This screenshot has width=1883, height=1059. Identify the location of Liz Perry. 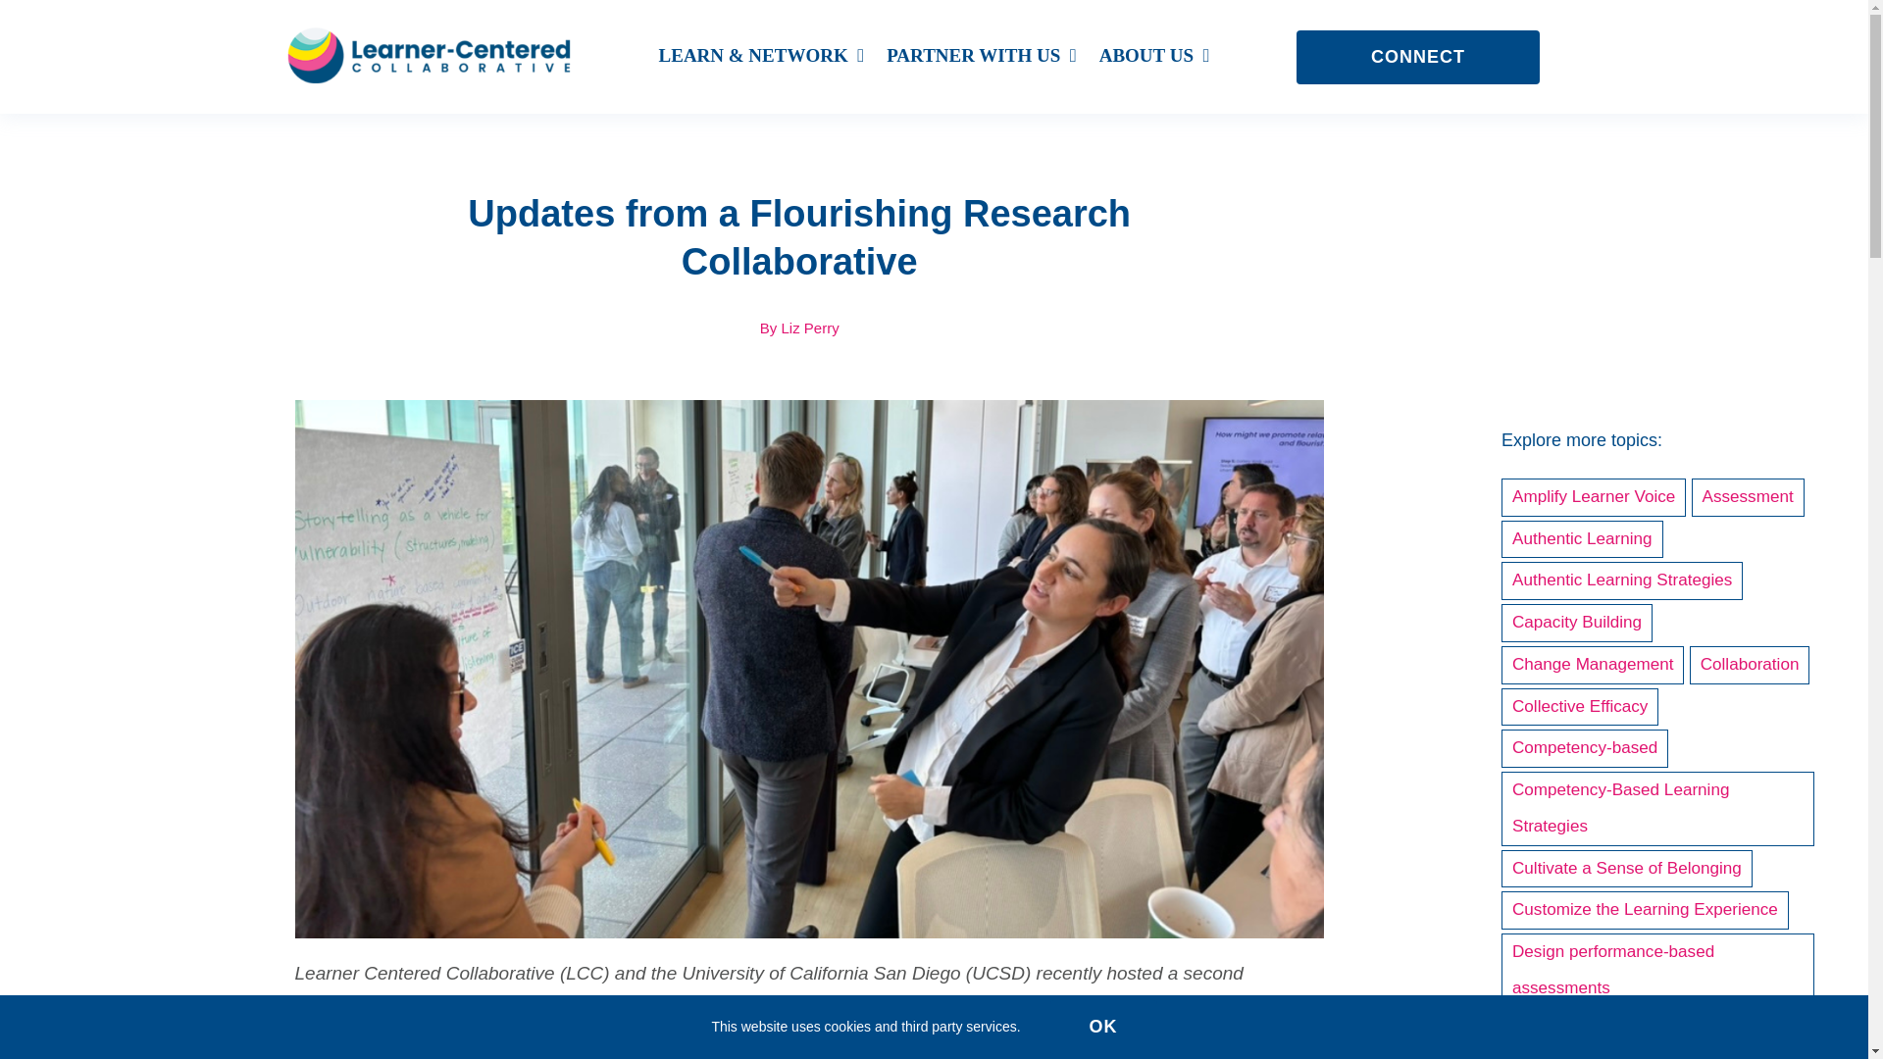
(809, 328).